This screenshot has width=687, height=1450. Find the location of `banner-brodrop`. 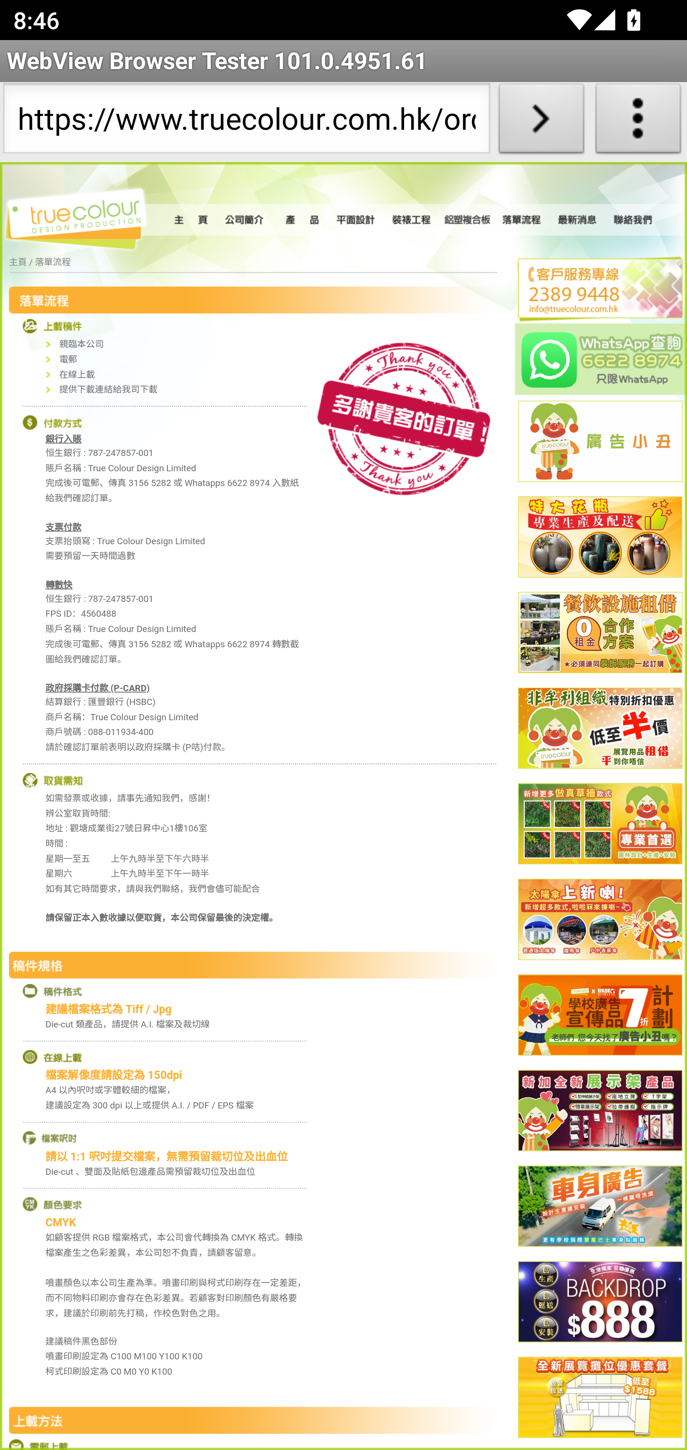

banner-brodrop is located at coordinates (600, 1303).